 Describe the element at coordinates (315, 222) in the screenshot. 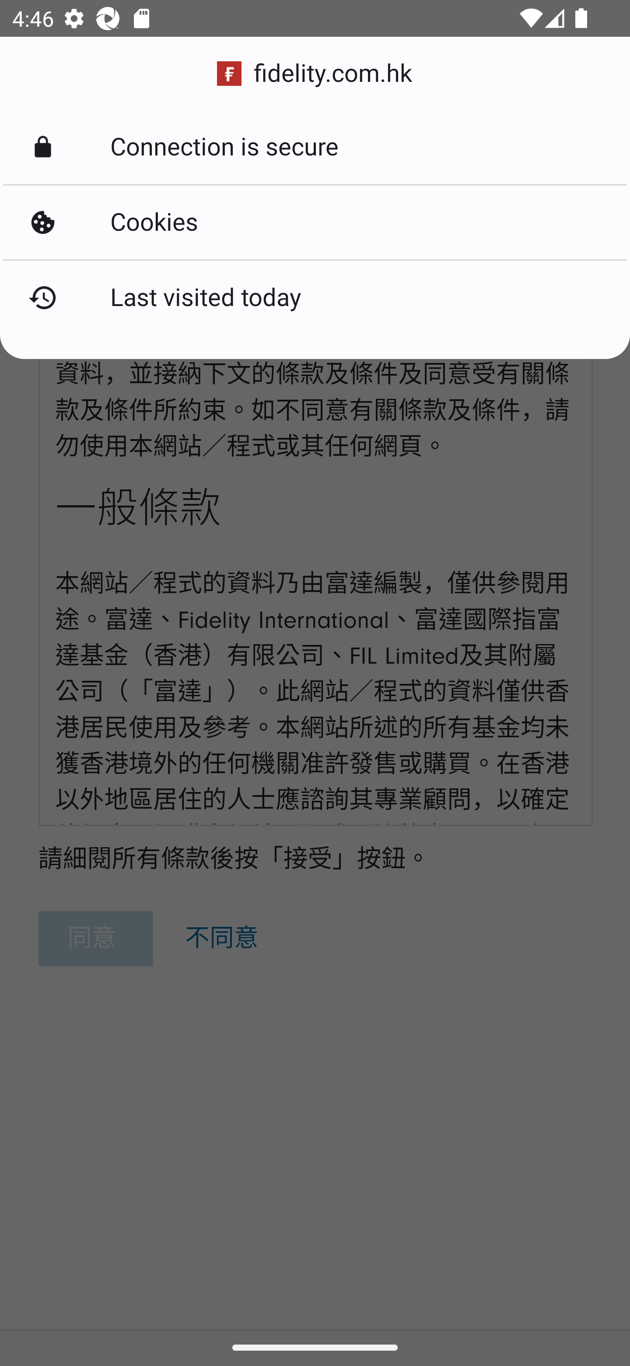

I see `Cookies` at that location.